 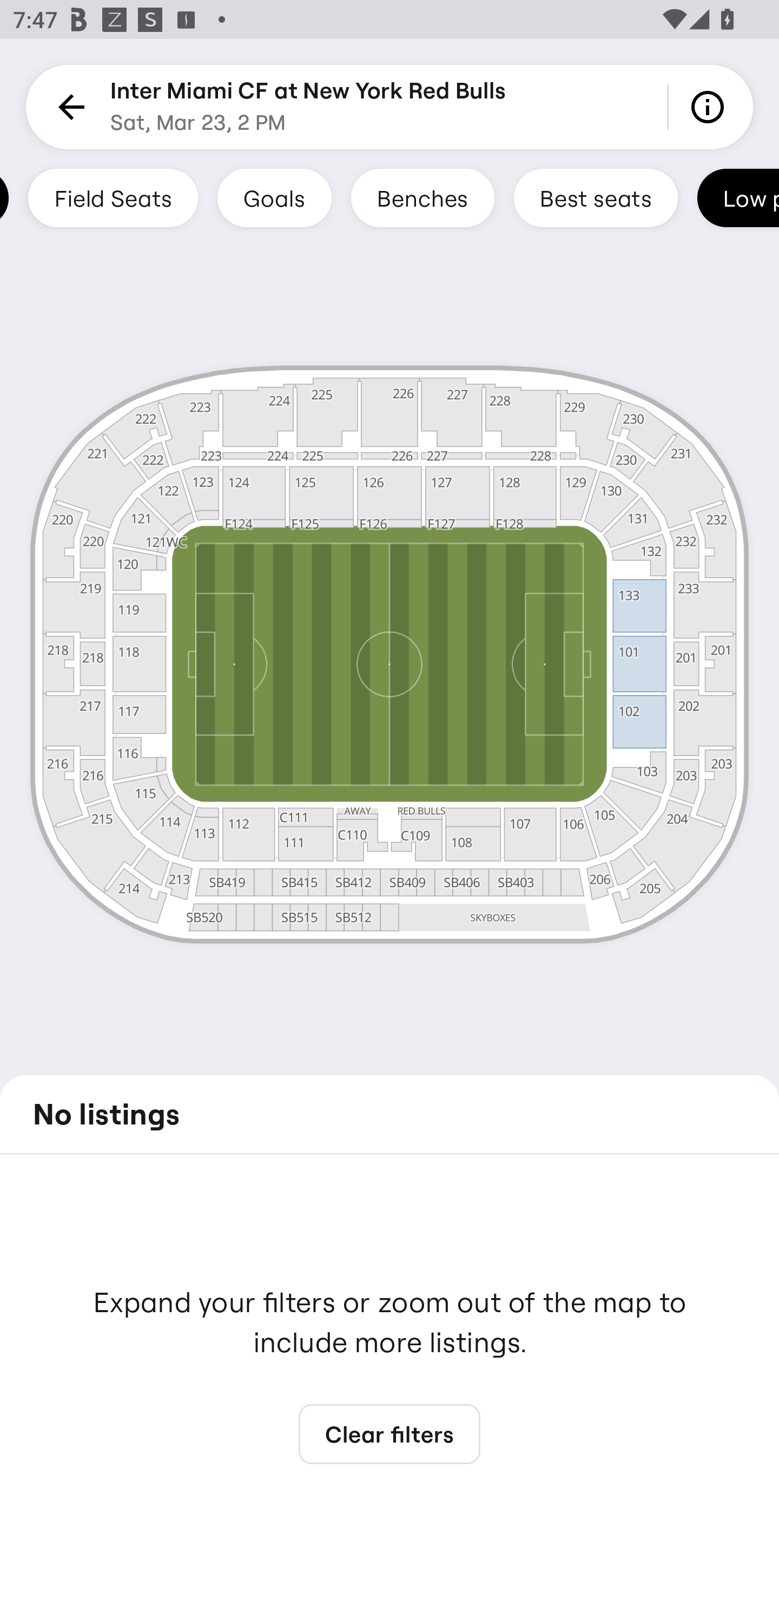 What do you see at coordinates (113, 197) in the screenshot?
I see `Field Seats` at bounding box center [113, 197].